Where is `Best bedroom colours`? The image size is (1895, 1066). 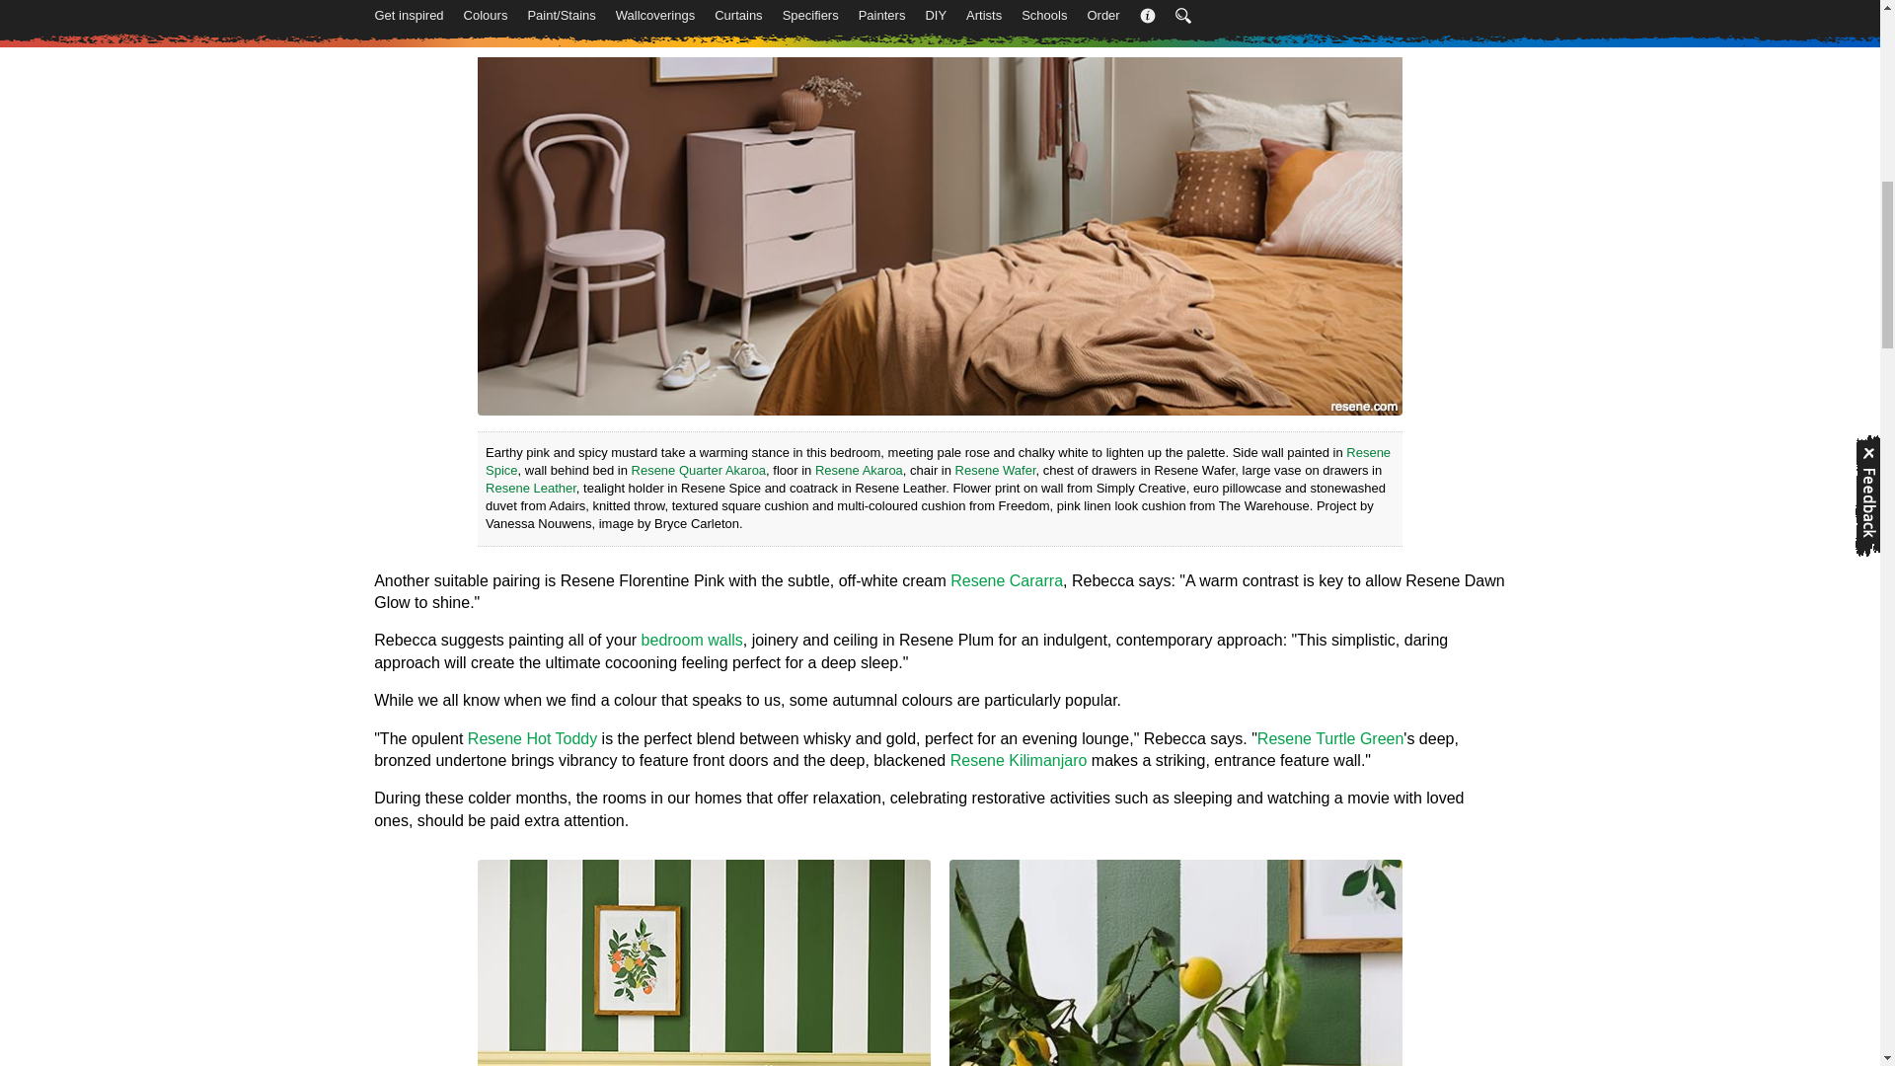 Best bedroom colours is located at coordinates (692, 640).